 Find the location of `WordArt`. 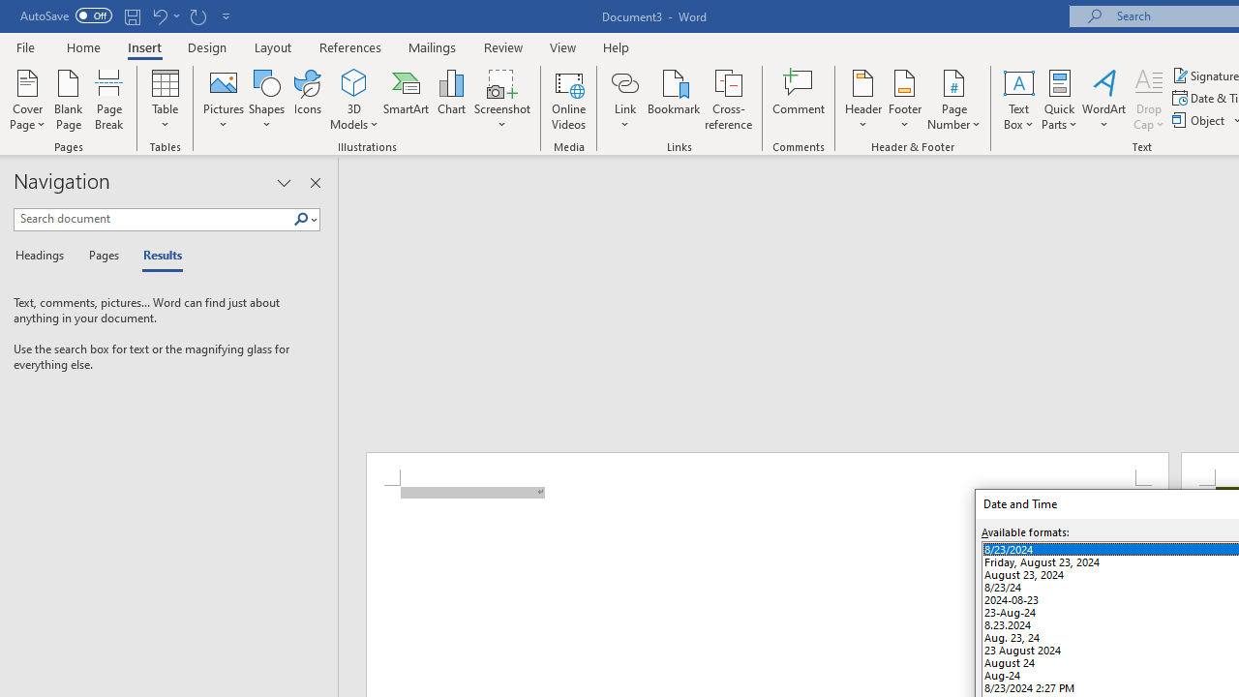

WordArt is located at coordinates (1104, 99).